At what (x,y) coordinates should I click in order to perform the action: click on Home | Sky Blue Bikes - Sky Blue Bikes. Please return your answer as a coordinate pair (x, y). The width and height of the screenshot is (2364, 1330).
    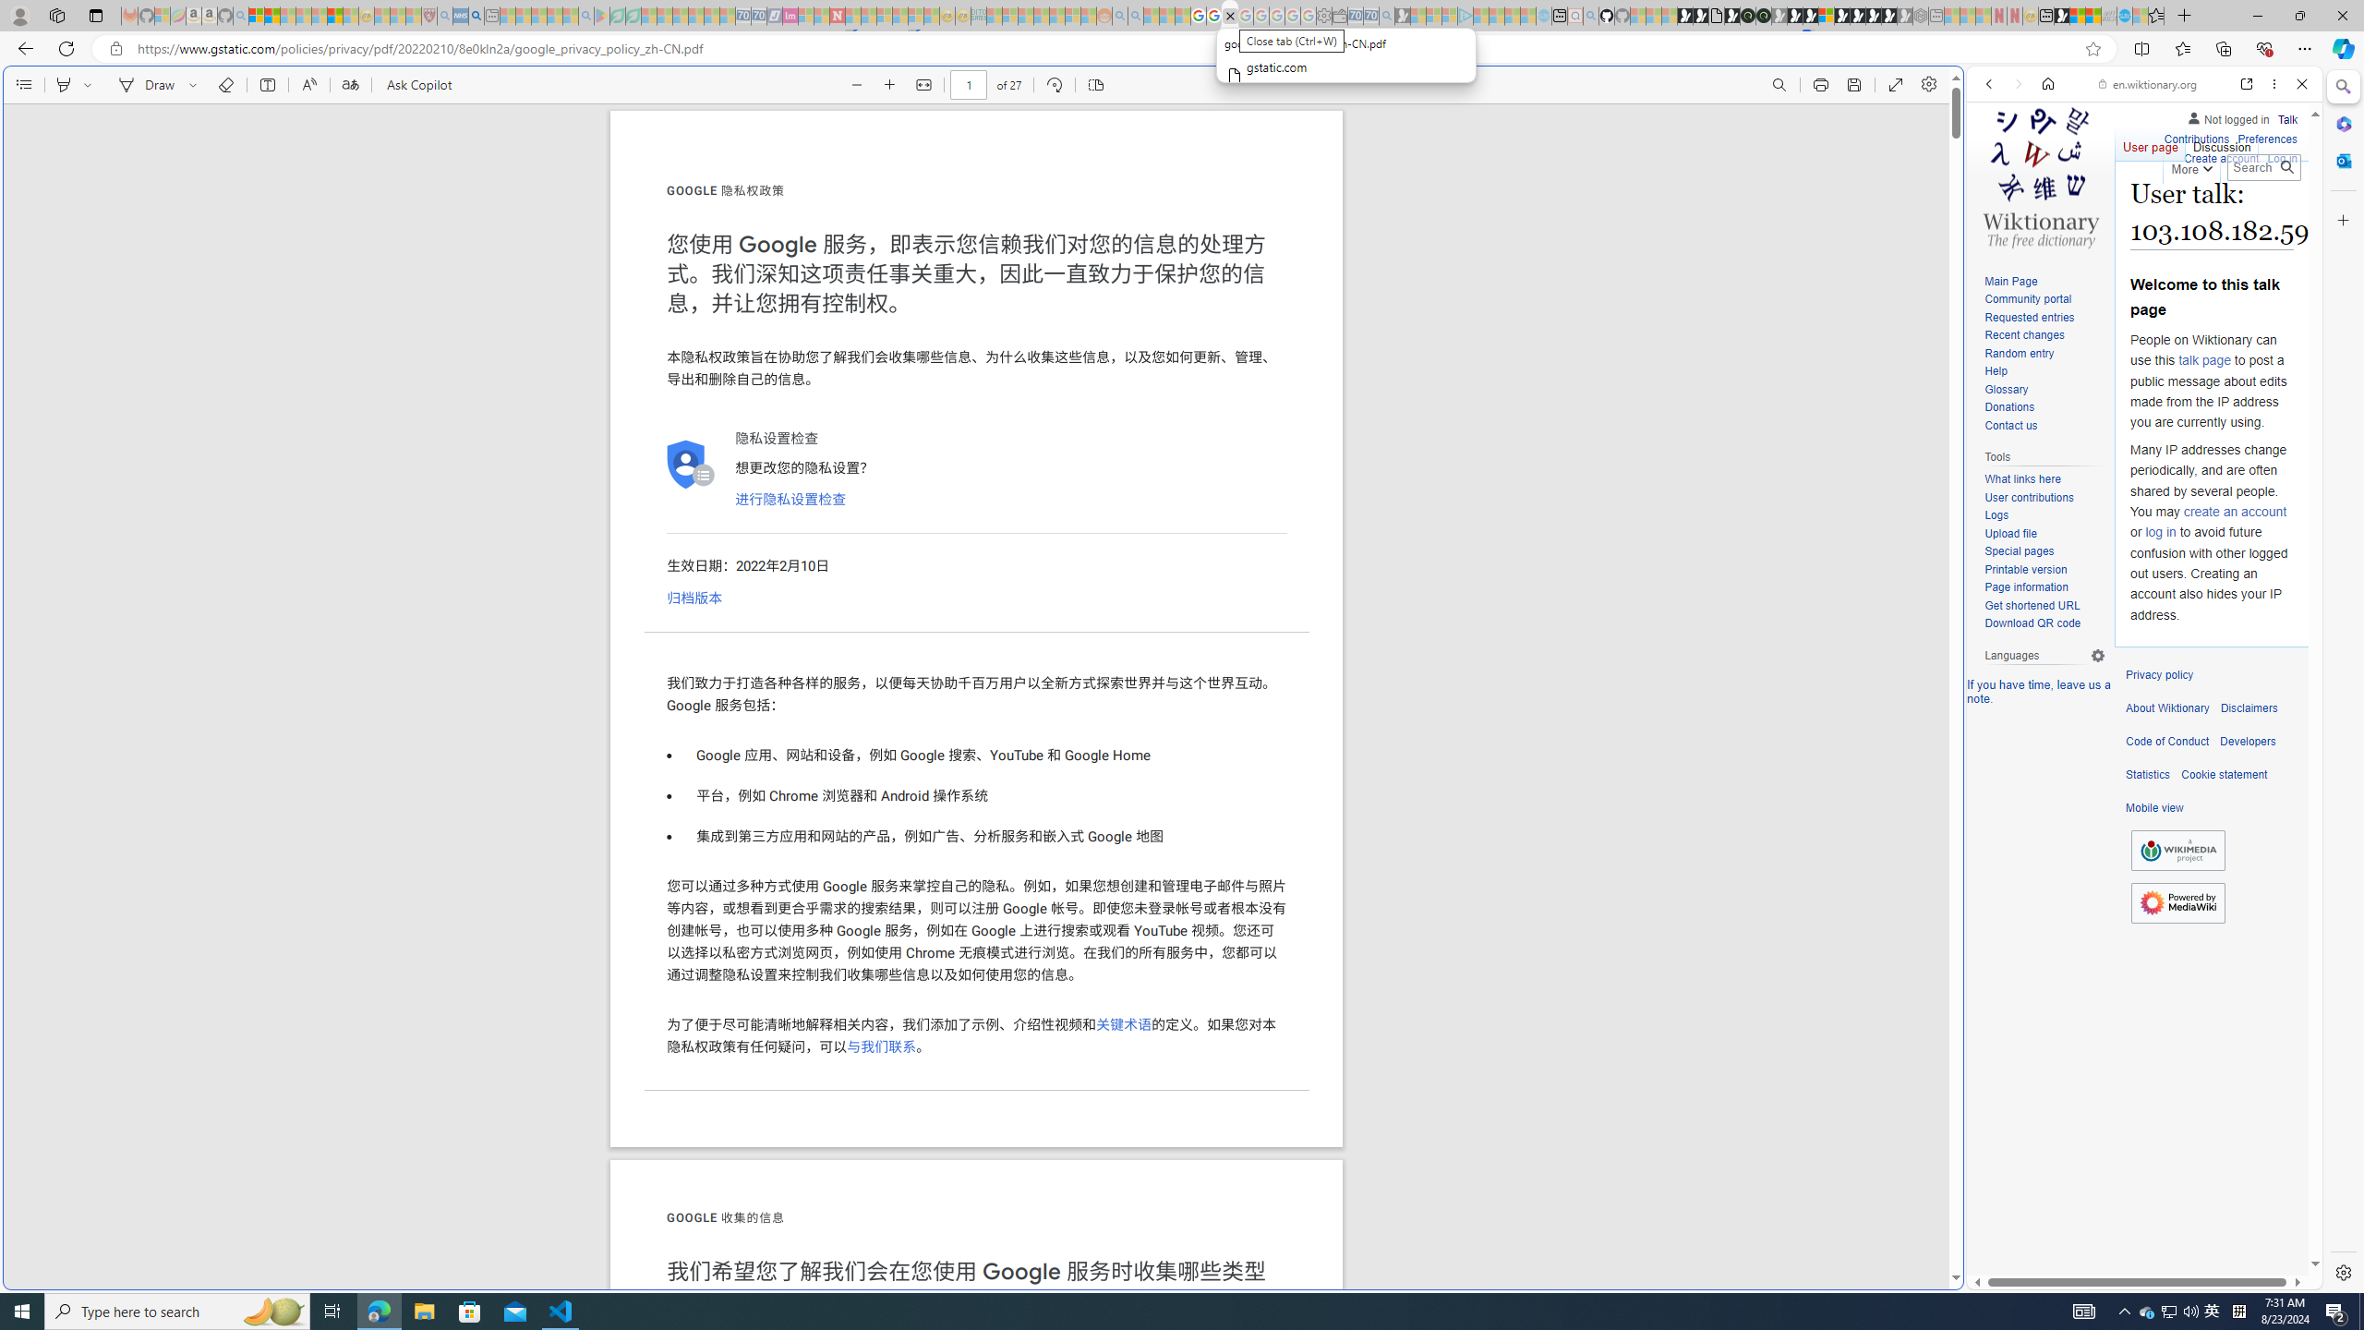
    Looking at the image, I should click on (1815, 393).